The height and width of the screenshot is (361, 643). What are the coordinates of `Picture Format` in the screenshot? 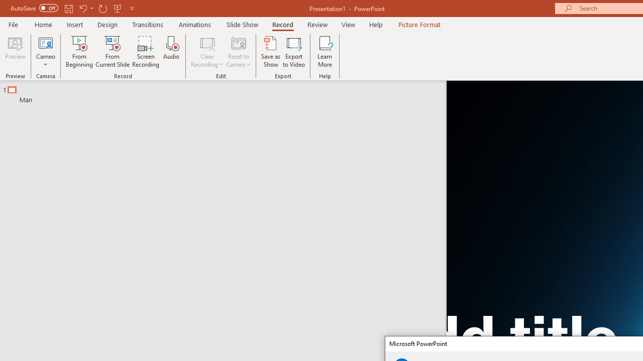 It's located at (419, 24).